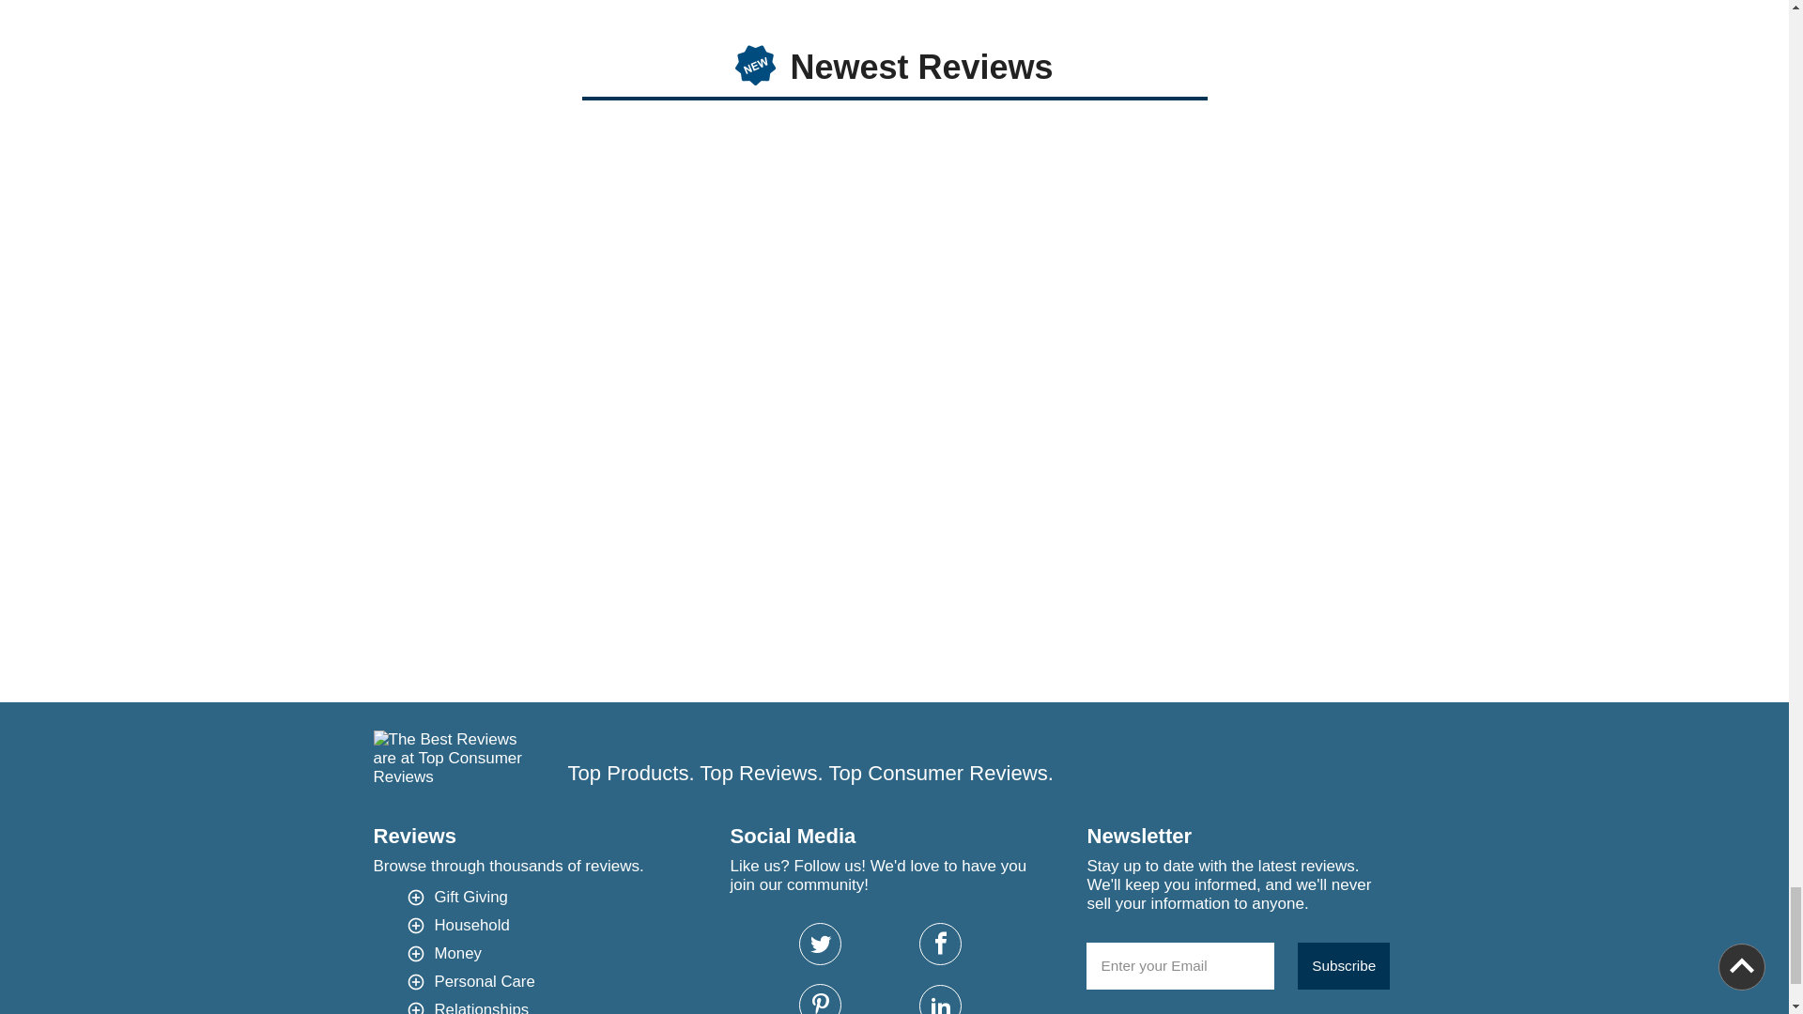  What do you see at coordinates (940, 944) in the screenshot?
I see `Visit Top Consumer Reviews on Facebook` at bounding box center [940, 944].